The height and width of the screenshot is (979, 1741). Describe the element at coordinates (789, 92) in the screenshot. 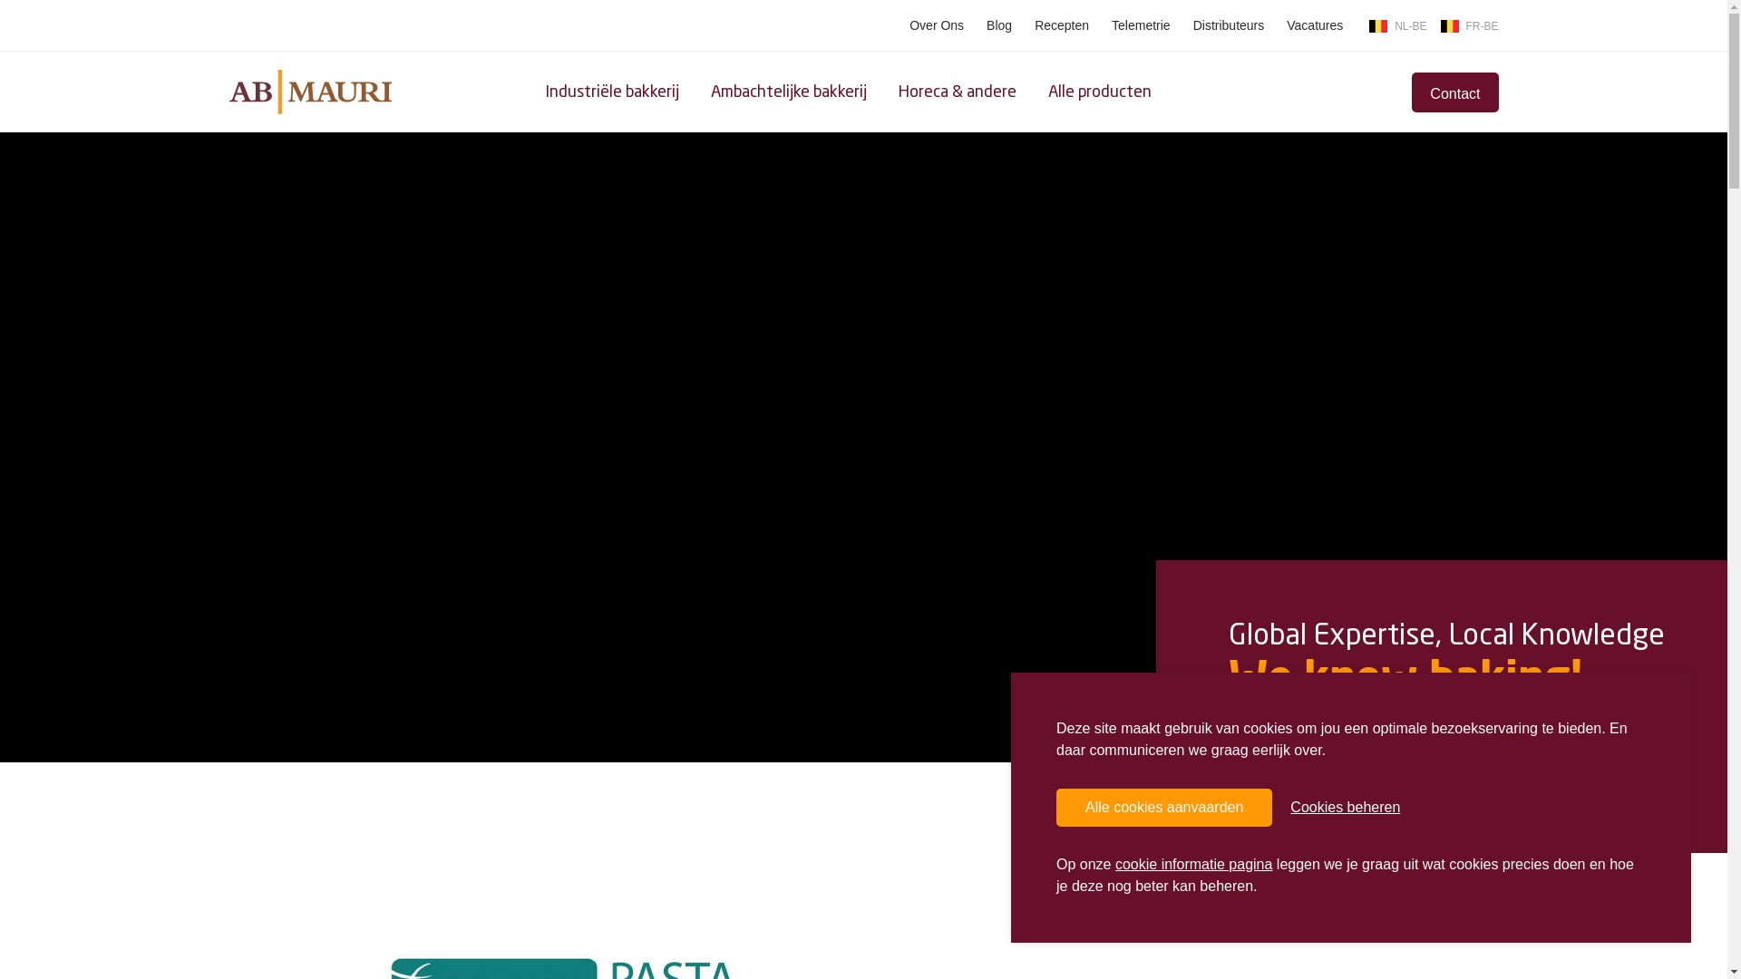

I see `Ambachtelijke bakkerij` at that location.